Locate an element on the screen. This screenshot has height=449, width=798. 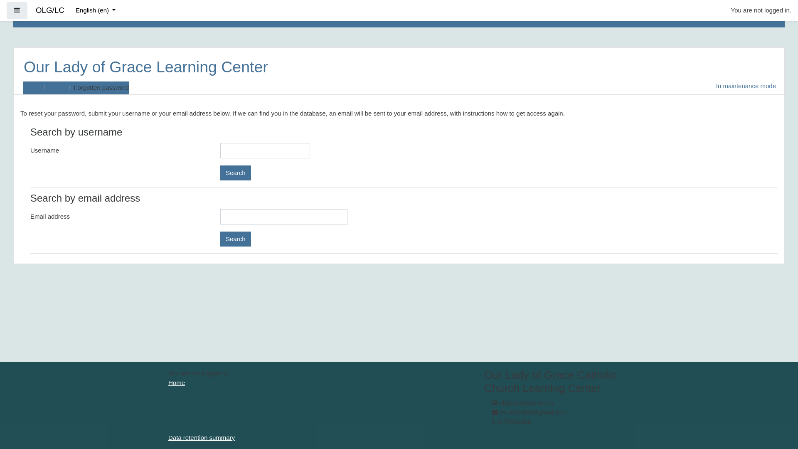
English (en) is located at coordinates (96, 11).